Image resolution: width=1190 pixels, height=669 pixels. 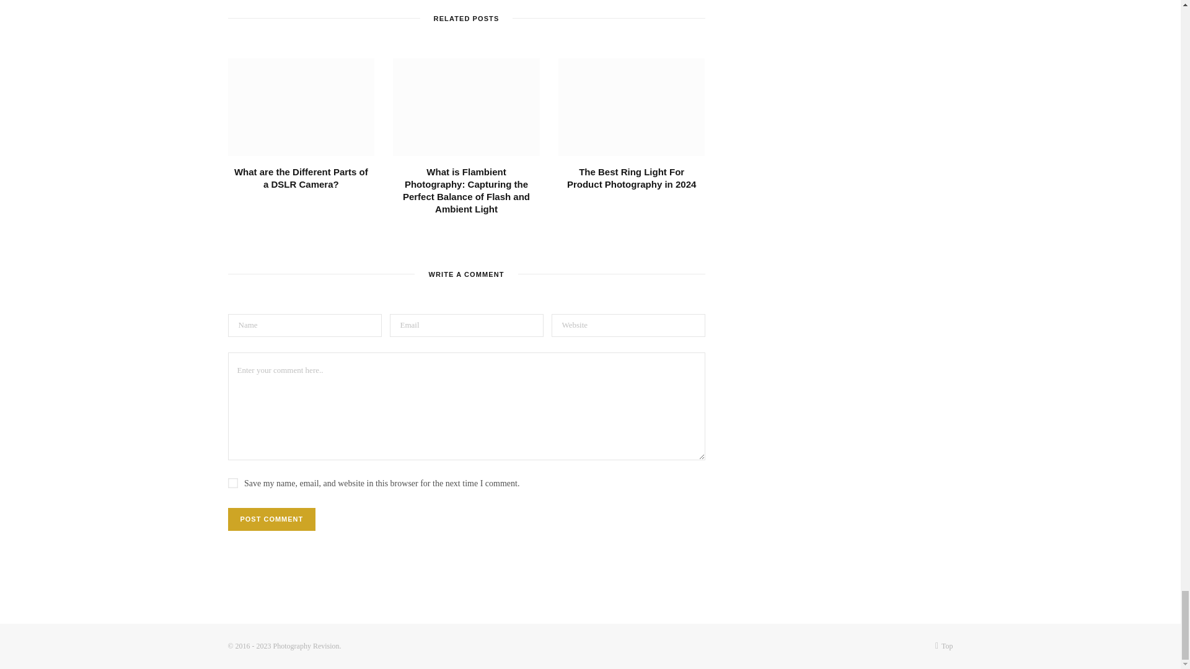 I want to click on What are the Different Parts of a DSLR Camera?, so click(x=301, y=107).